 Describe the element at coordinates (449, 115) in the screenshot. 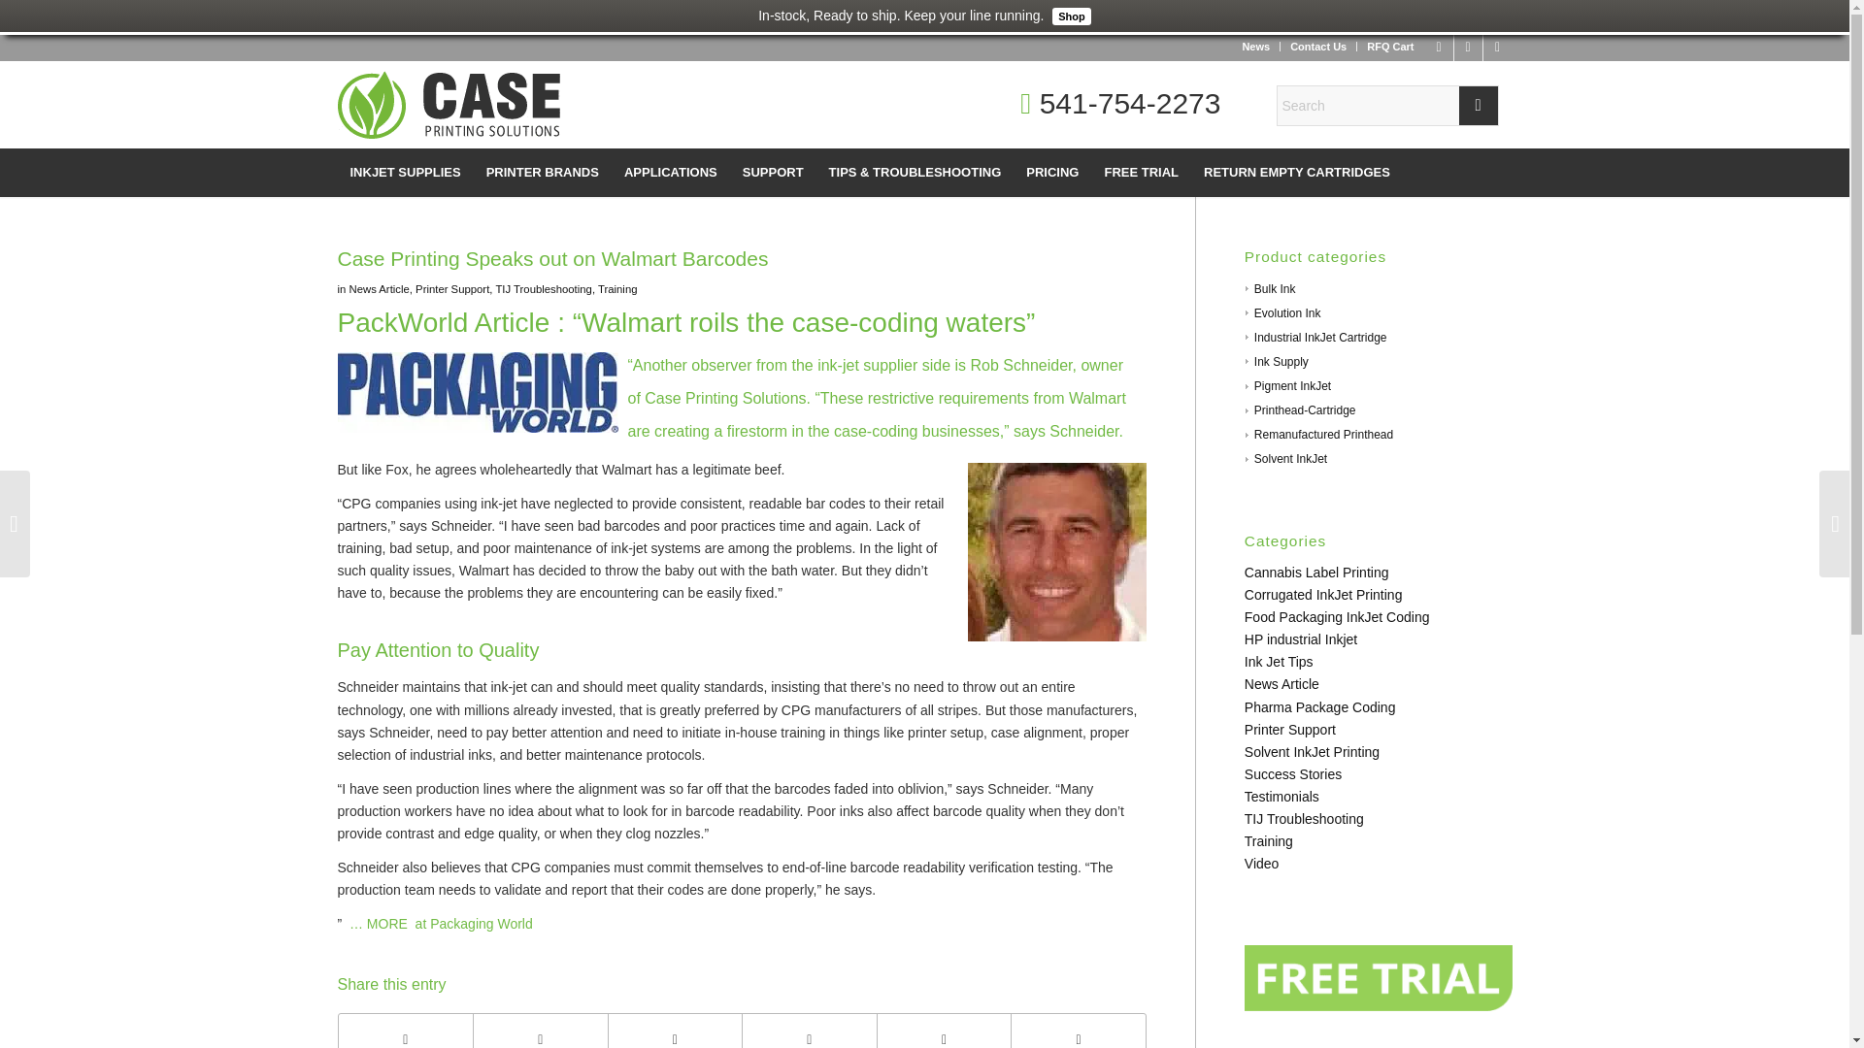

I see `CPSLogoold` at that location.